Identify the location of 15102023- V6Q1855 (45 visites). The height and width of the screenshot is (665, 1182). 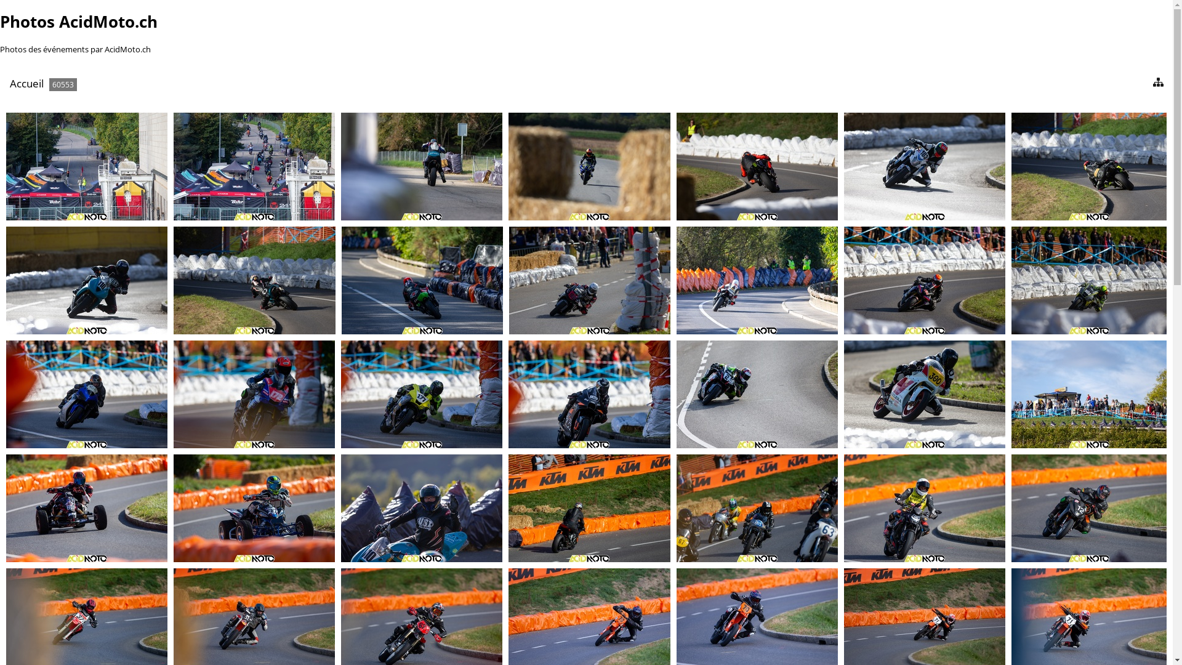
(422, 280).